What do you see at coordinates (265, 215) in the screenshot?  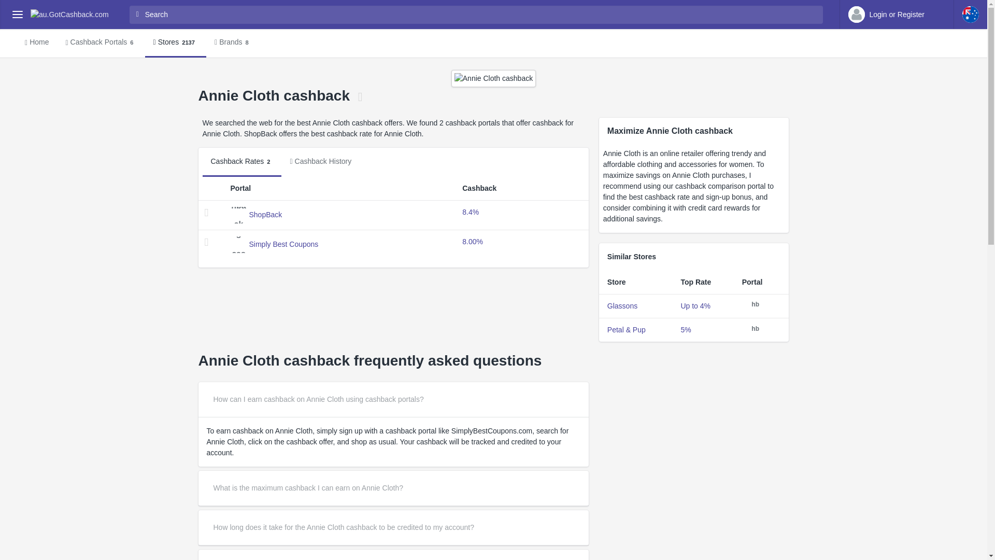 I see `ShopBack` at bounding box center [265, 215].